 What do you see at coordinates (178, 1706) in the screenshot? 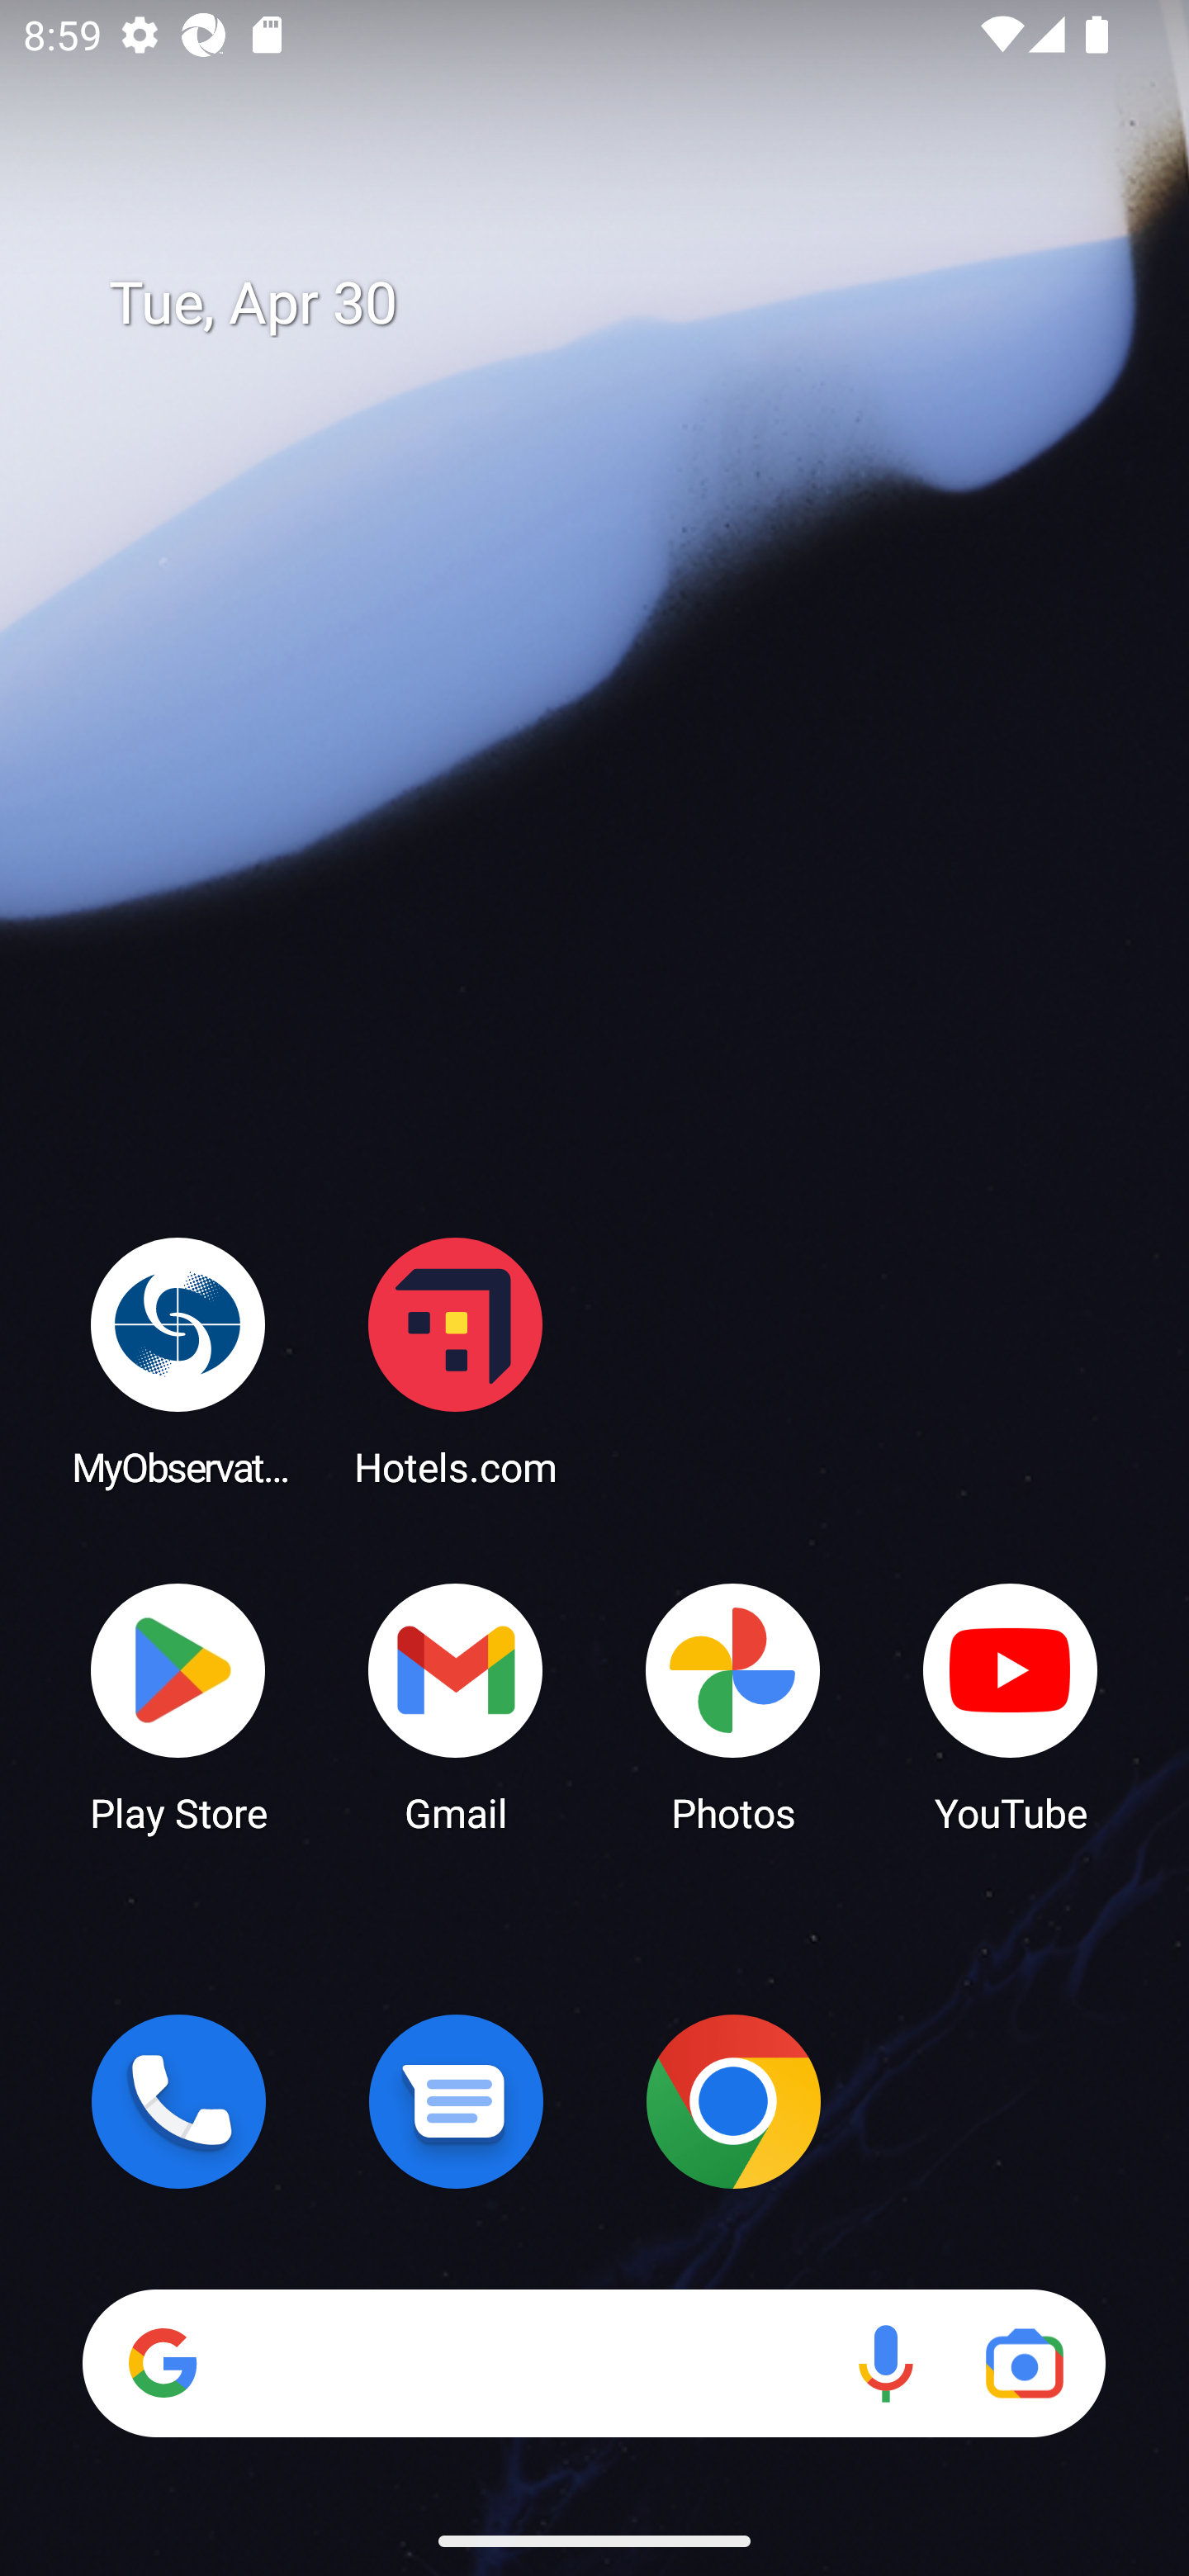
I see `Play Store` at bounding box center [178, 1706].